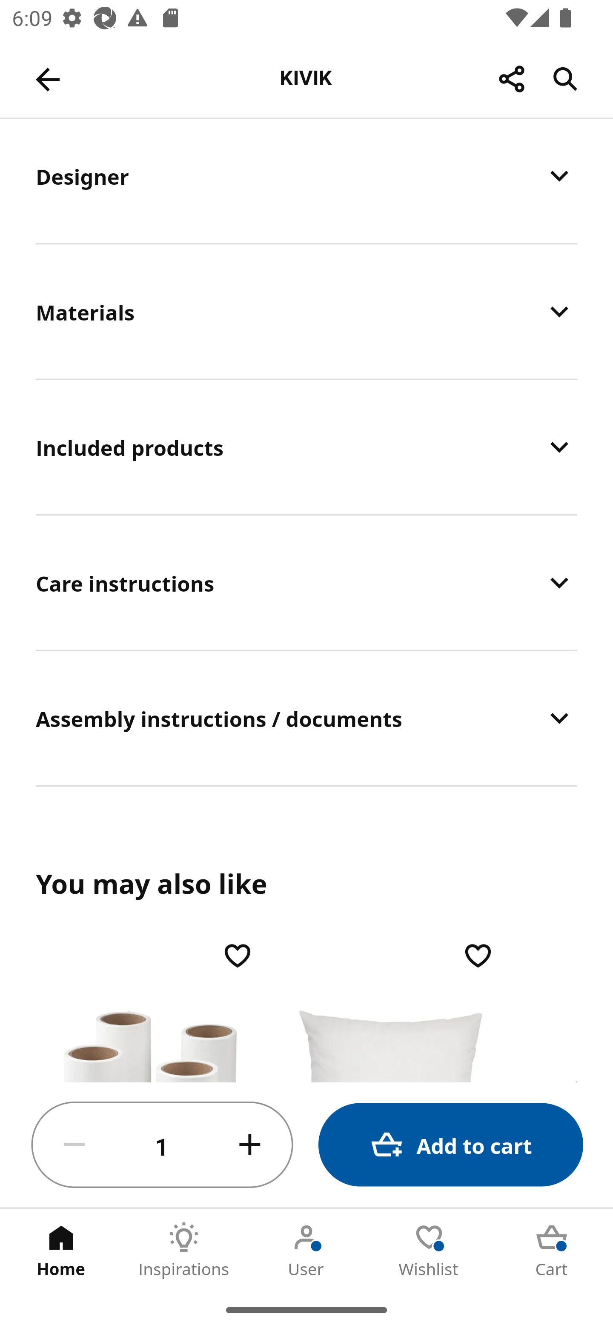 The height and width of the screenshot is (1328, 613). Describe the element at coordinates (306, 718) in the screenshot. I see `Assembly instructions / documents` at that location.